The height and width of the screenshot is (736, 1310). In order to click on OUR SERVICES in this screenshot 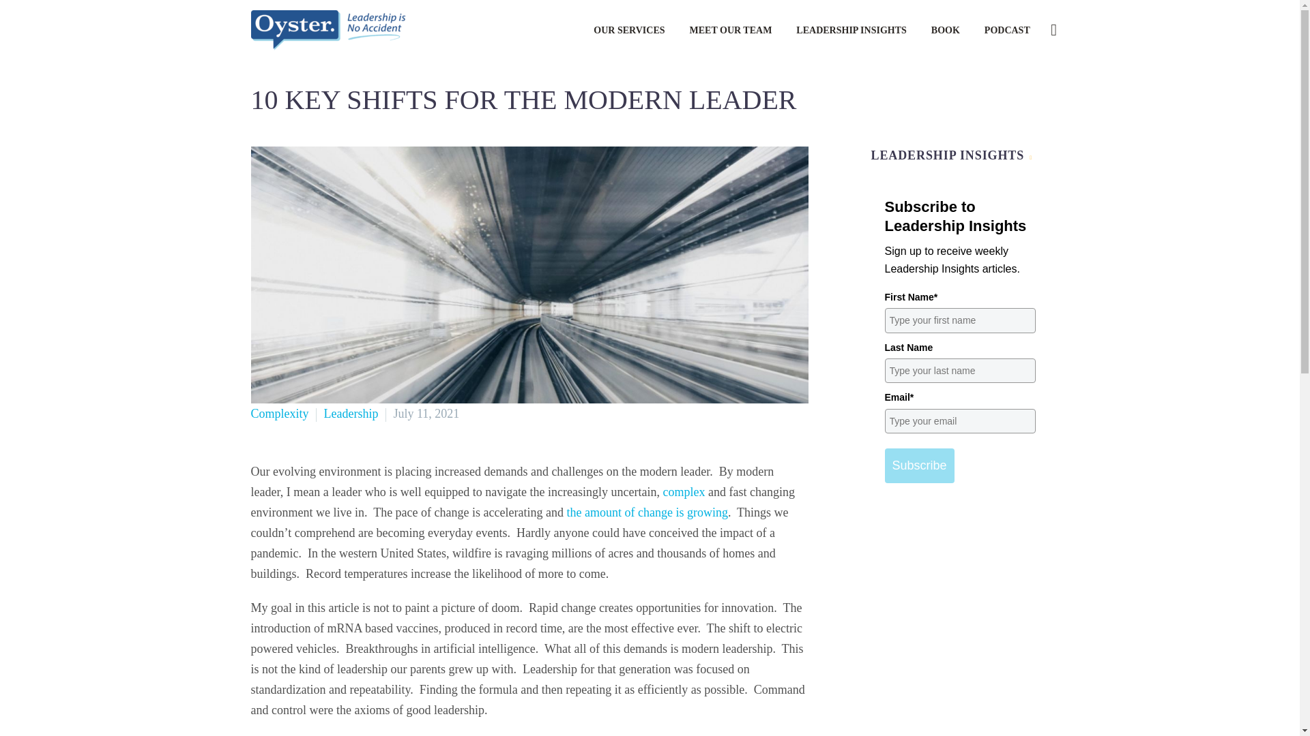, I will do `click(628, 30)`.